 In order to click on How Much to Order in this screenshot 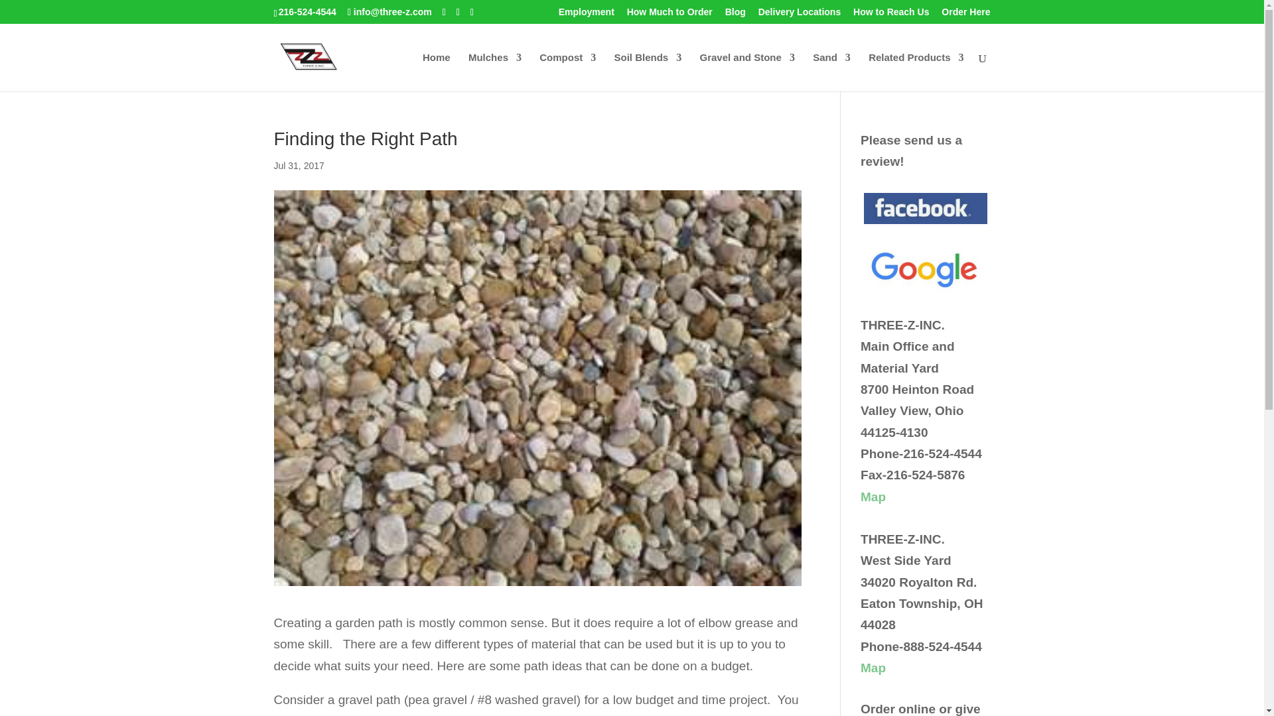, I will do `click(669, 15)`.